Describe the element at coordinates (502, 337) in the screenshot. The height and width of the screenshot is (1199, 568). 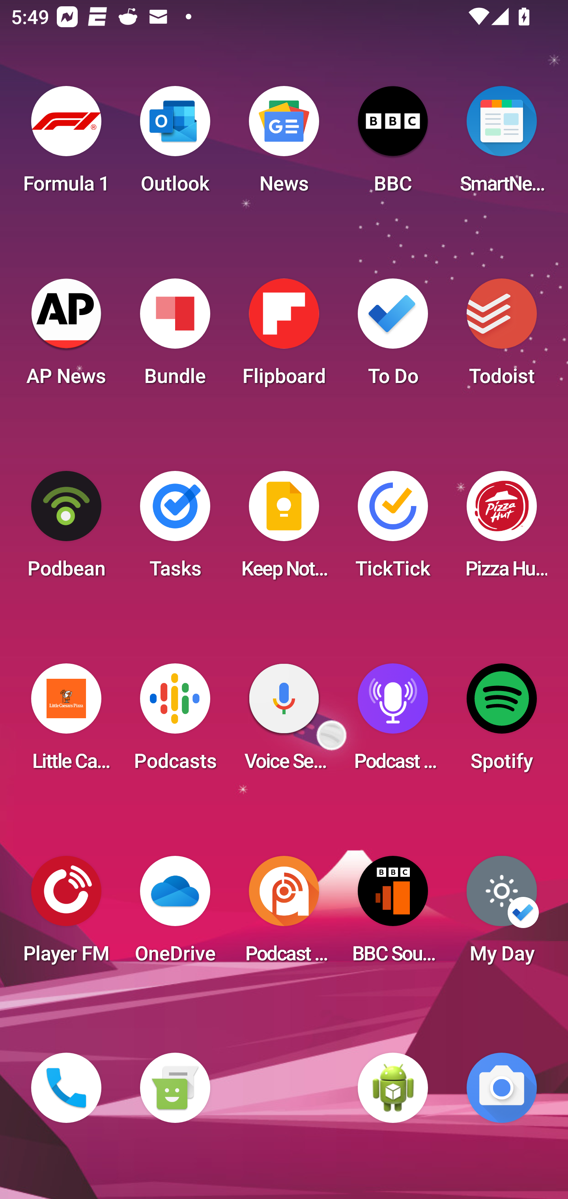
I see `Todoist` at that location.